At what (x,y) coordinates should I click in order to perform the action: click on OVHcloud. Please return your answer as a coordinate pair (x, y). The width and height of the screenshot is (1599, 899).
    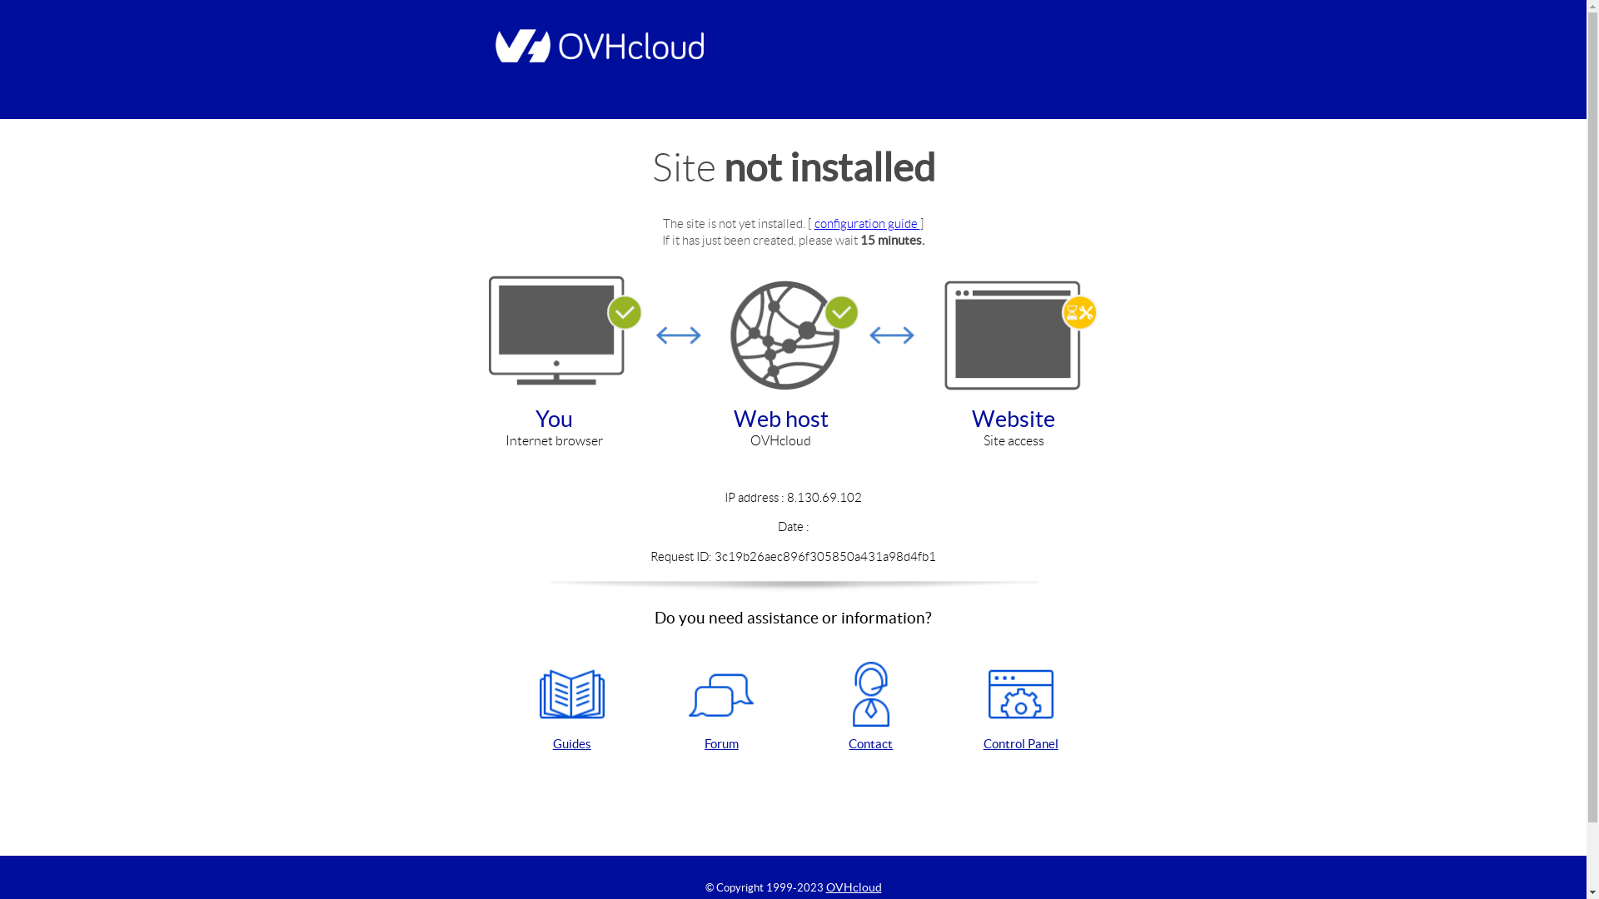
    Looking at the image, I should click on (854, 887).